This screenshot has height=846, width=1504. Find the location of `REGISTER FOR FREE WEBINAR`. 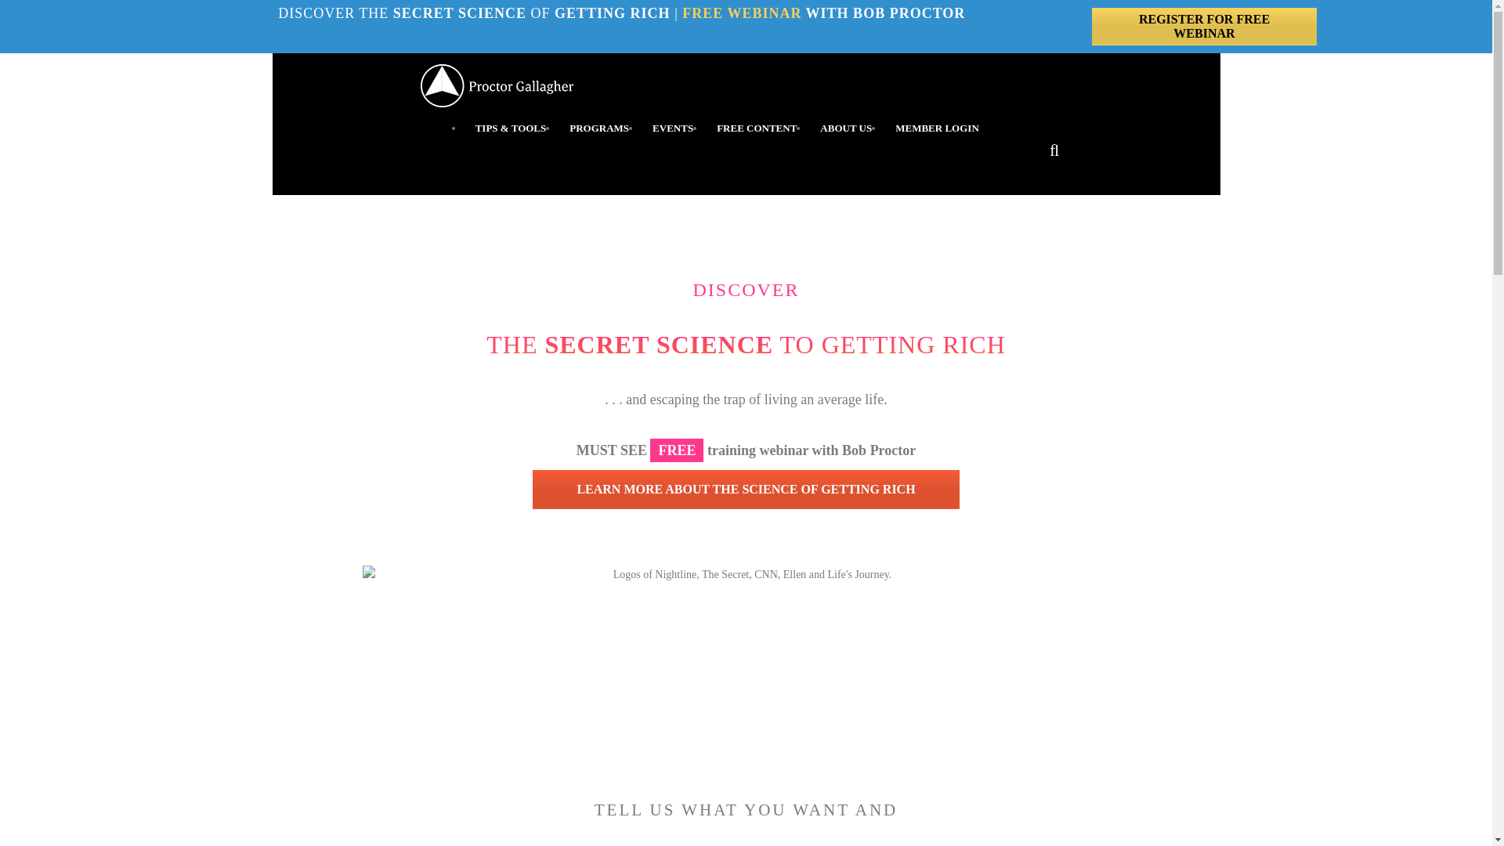

REGISTER FOR FREE WEBINAR is located at coordinates (1204, 27).